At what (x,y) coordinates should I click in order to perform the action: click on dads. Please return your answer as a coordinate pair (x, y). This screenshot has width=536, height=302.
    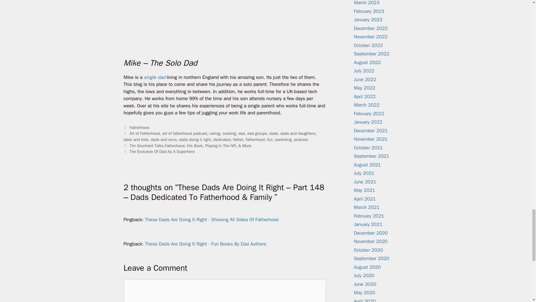
    Looking at the image, I should click on (274, 133).